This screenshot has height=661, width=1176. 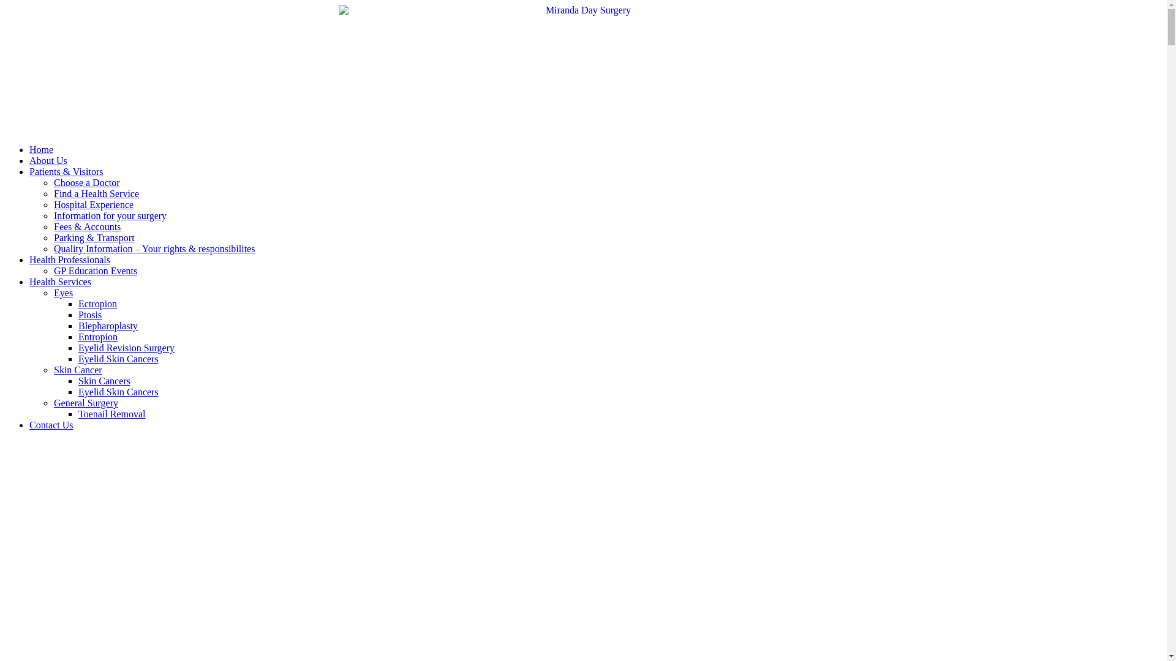 I want to click on Information for your surgery, so click(x=110, y=215).